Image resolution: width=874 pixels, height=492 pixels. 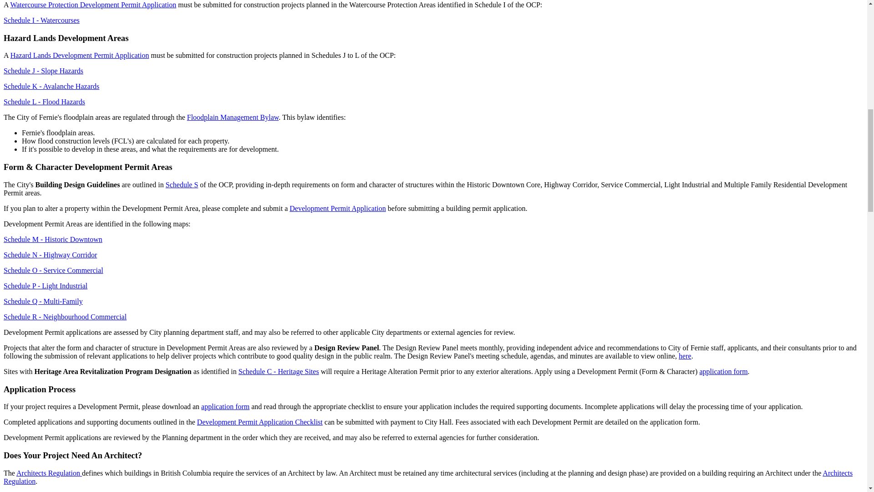 What do you see at coordinates (53, 270) in the screenshot?
I see `Schedule O - Service Commercial` at bounding box center [53, 270].